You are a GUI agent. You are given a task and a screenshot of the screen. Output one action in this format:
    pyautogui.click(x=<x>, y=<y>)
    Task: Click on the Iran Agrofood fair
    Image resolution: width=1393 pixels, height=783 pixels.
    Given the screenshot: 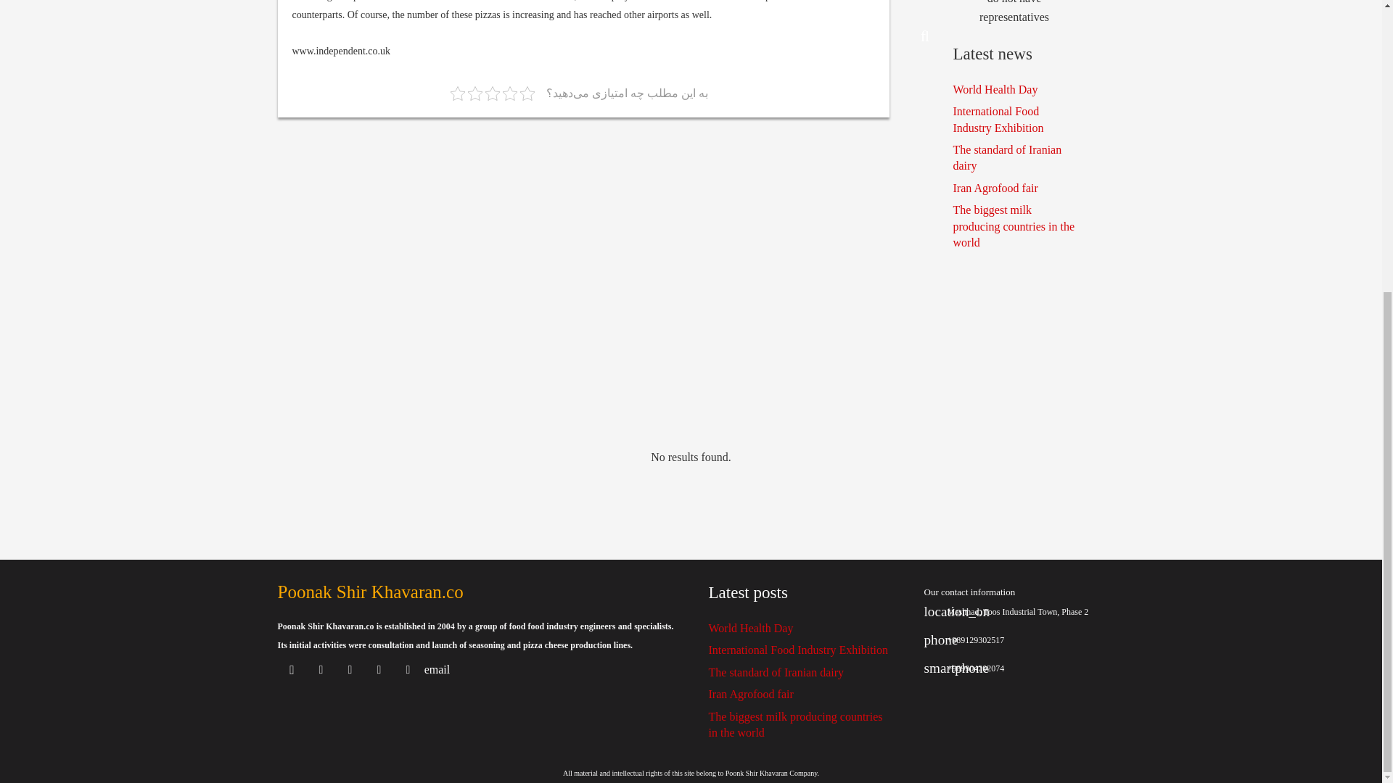 What is the action you would take?
    pyautogui.click(x=750, y=694)
    